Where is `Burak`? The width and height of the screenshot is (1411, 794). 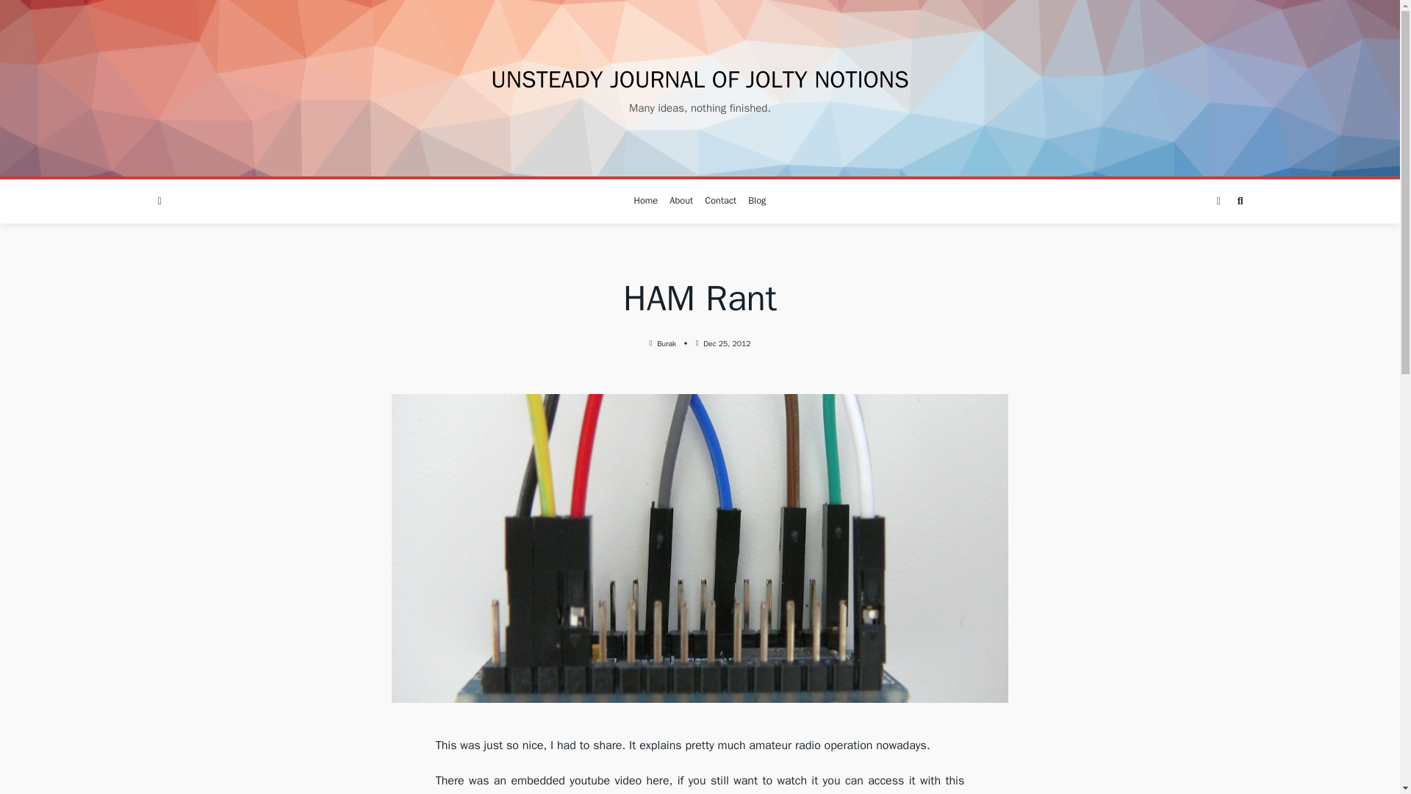 Burak is located at coordinates (666, 344).